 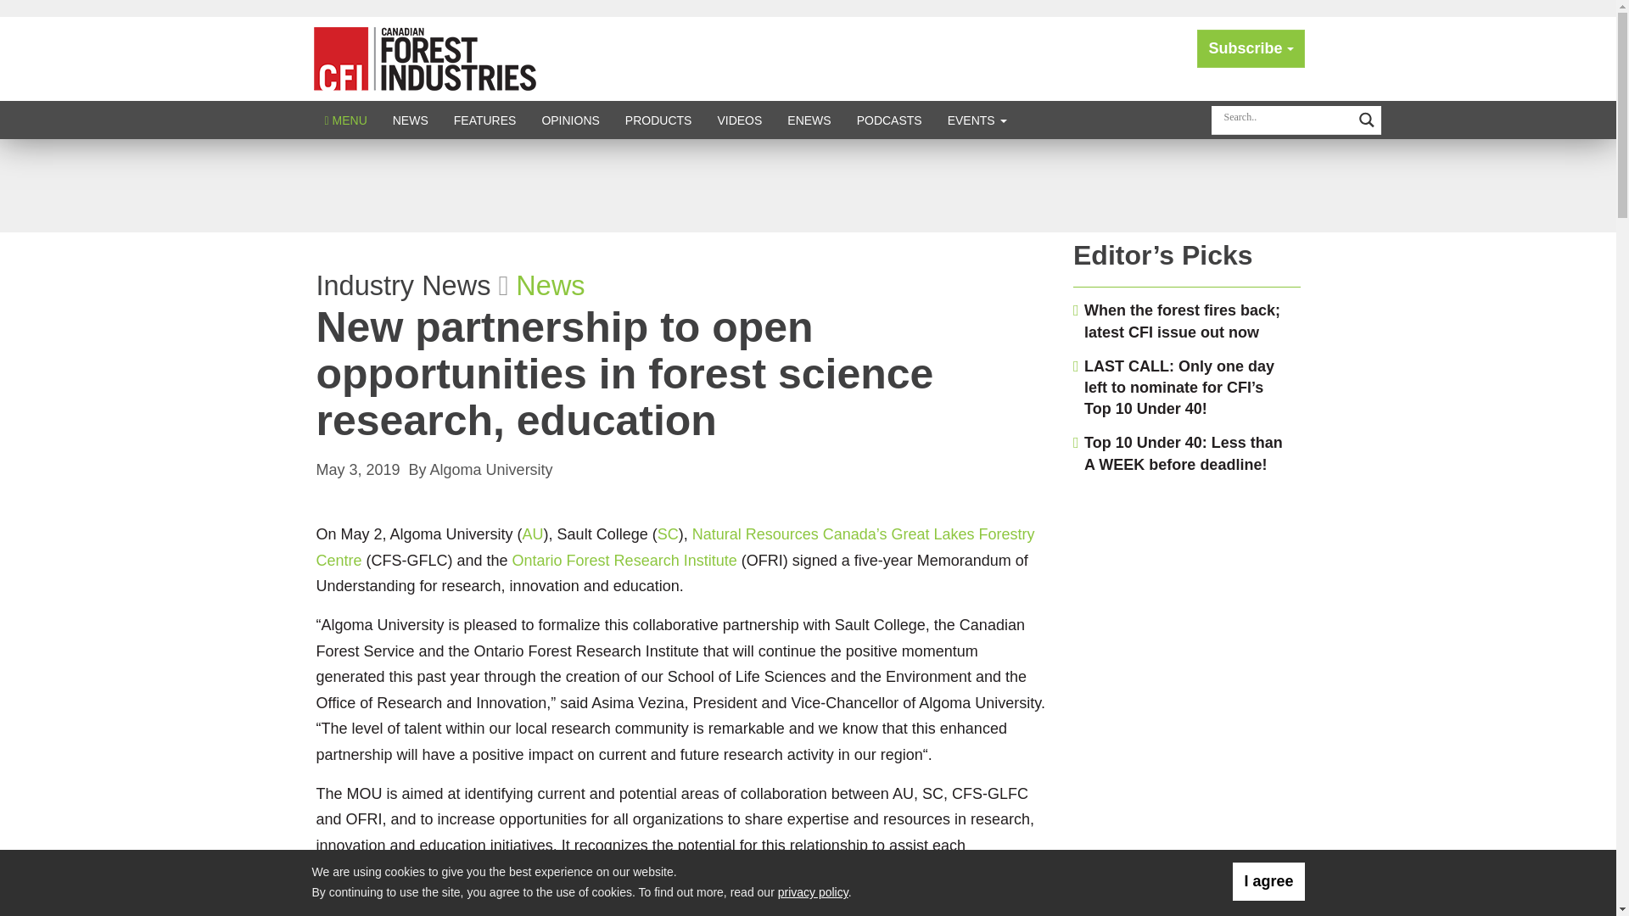 What do you see at coordinates (889, 120) in the screenshot?
I see `PODCASTS` at bounding box center [889, 120].